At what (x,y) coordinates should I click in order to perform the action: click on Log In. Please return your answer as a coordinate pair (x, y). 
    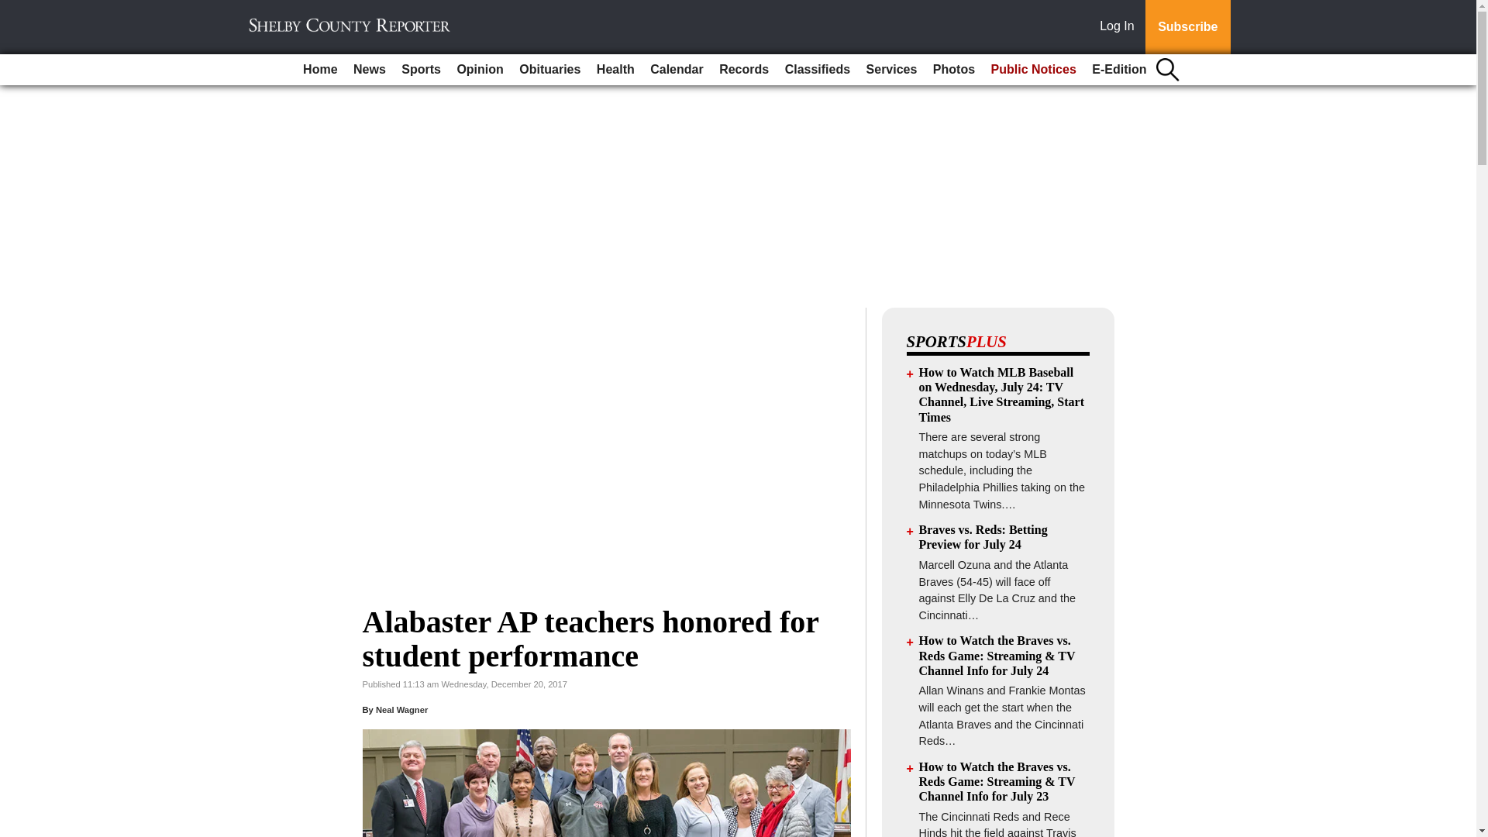
    Looking at the image, I should click on (1120, 27).